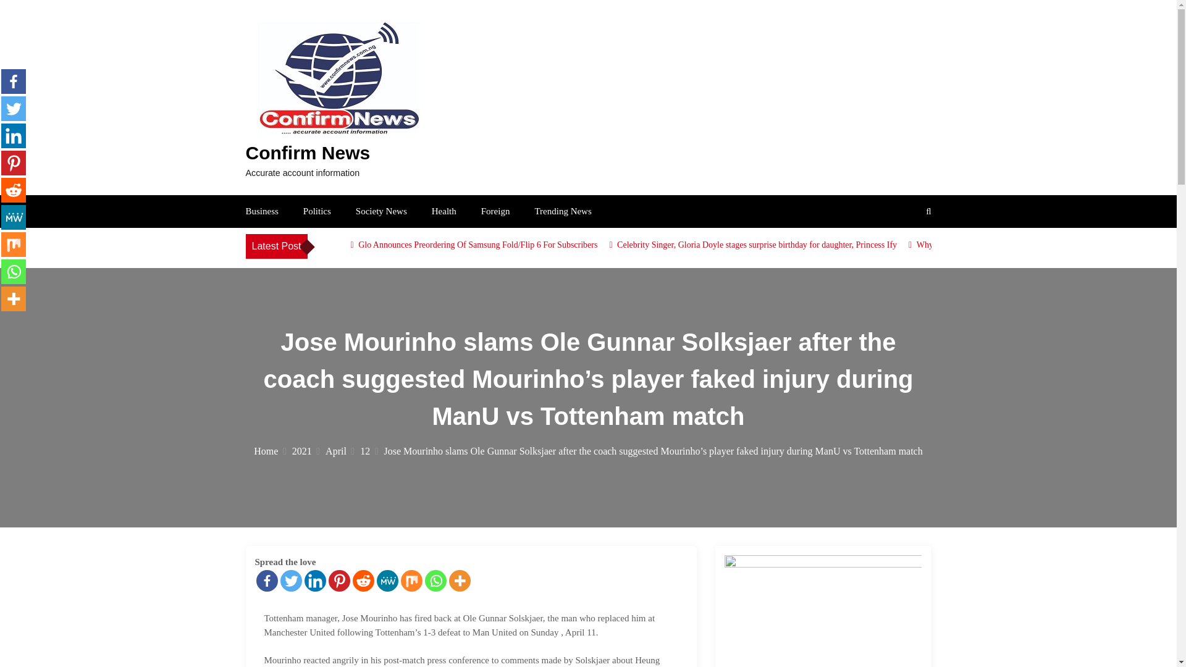 The width and height of the screenshot is (1186, 667). What do you see at coordinates (444, 211) in the screenshot?
I see `Health` at bounding box center [444, 211].